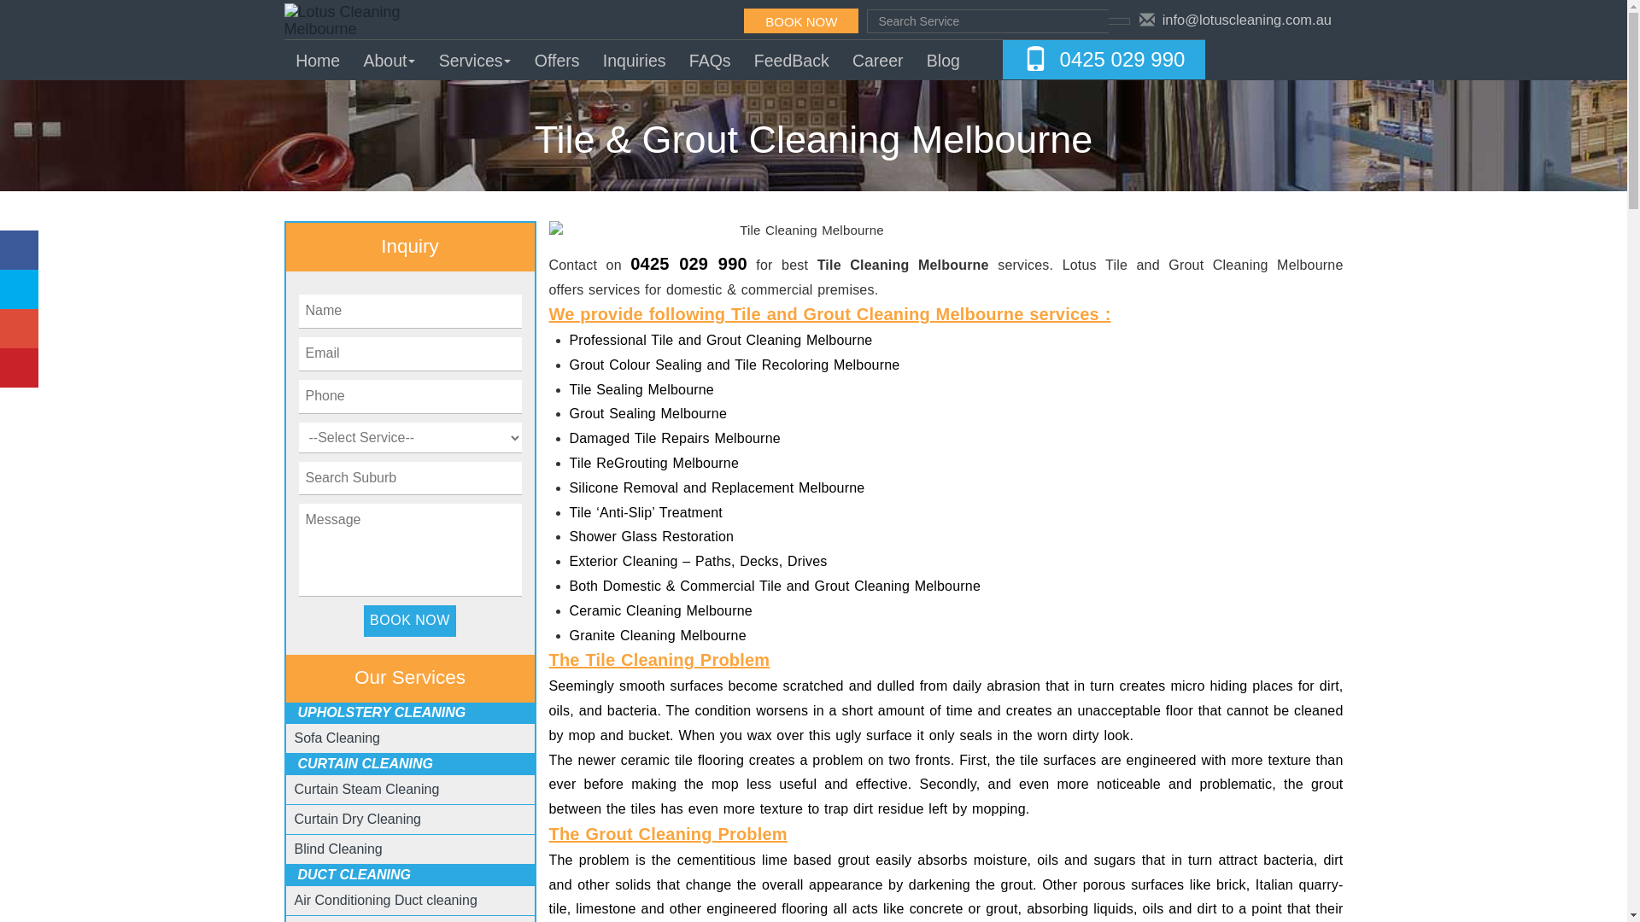  I want to click on share with: google-plus, so click(19, 329).